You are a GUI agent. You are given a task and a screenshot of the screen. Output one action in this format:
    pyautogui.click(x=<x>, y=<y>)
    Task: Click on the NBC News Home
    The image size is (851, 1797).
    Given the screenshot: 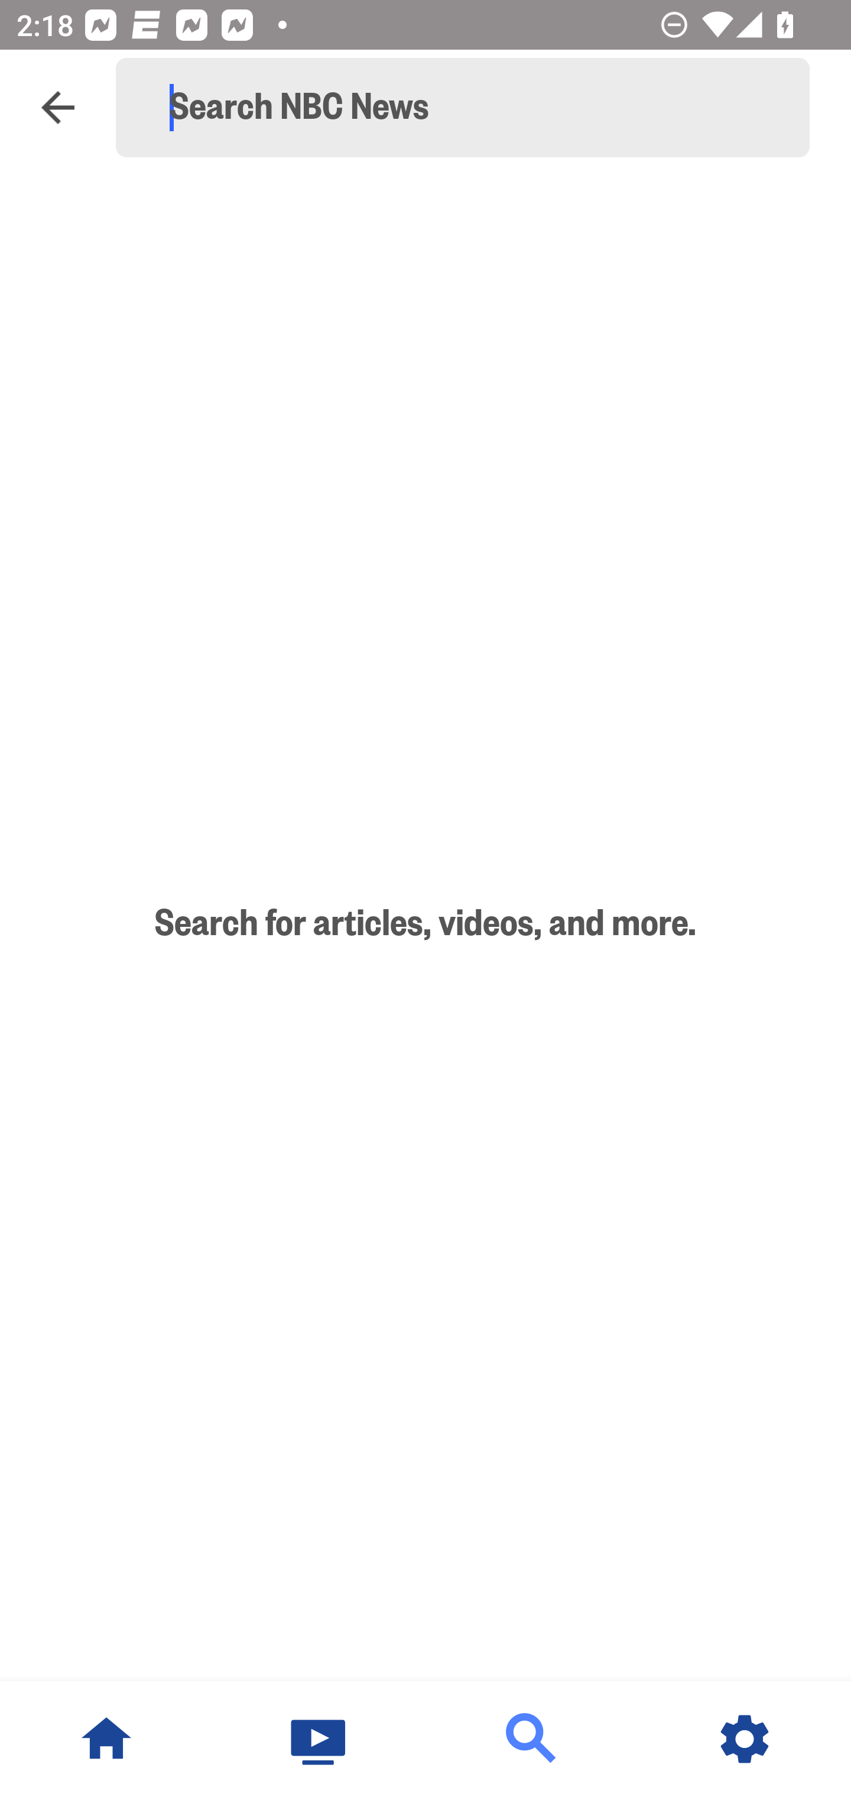 What is the action you would take?
    pyautogui.click(x=106, y=1739)
    